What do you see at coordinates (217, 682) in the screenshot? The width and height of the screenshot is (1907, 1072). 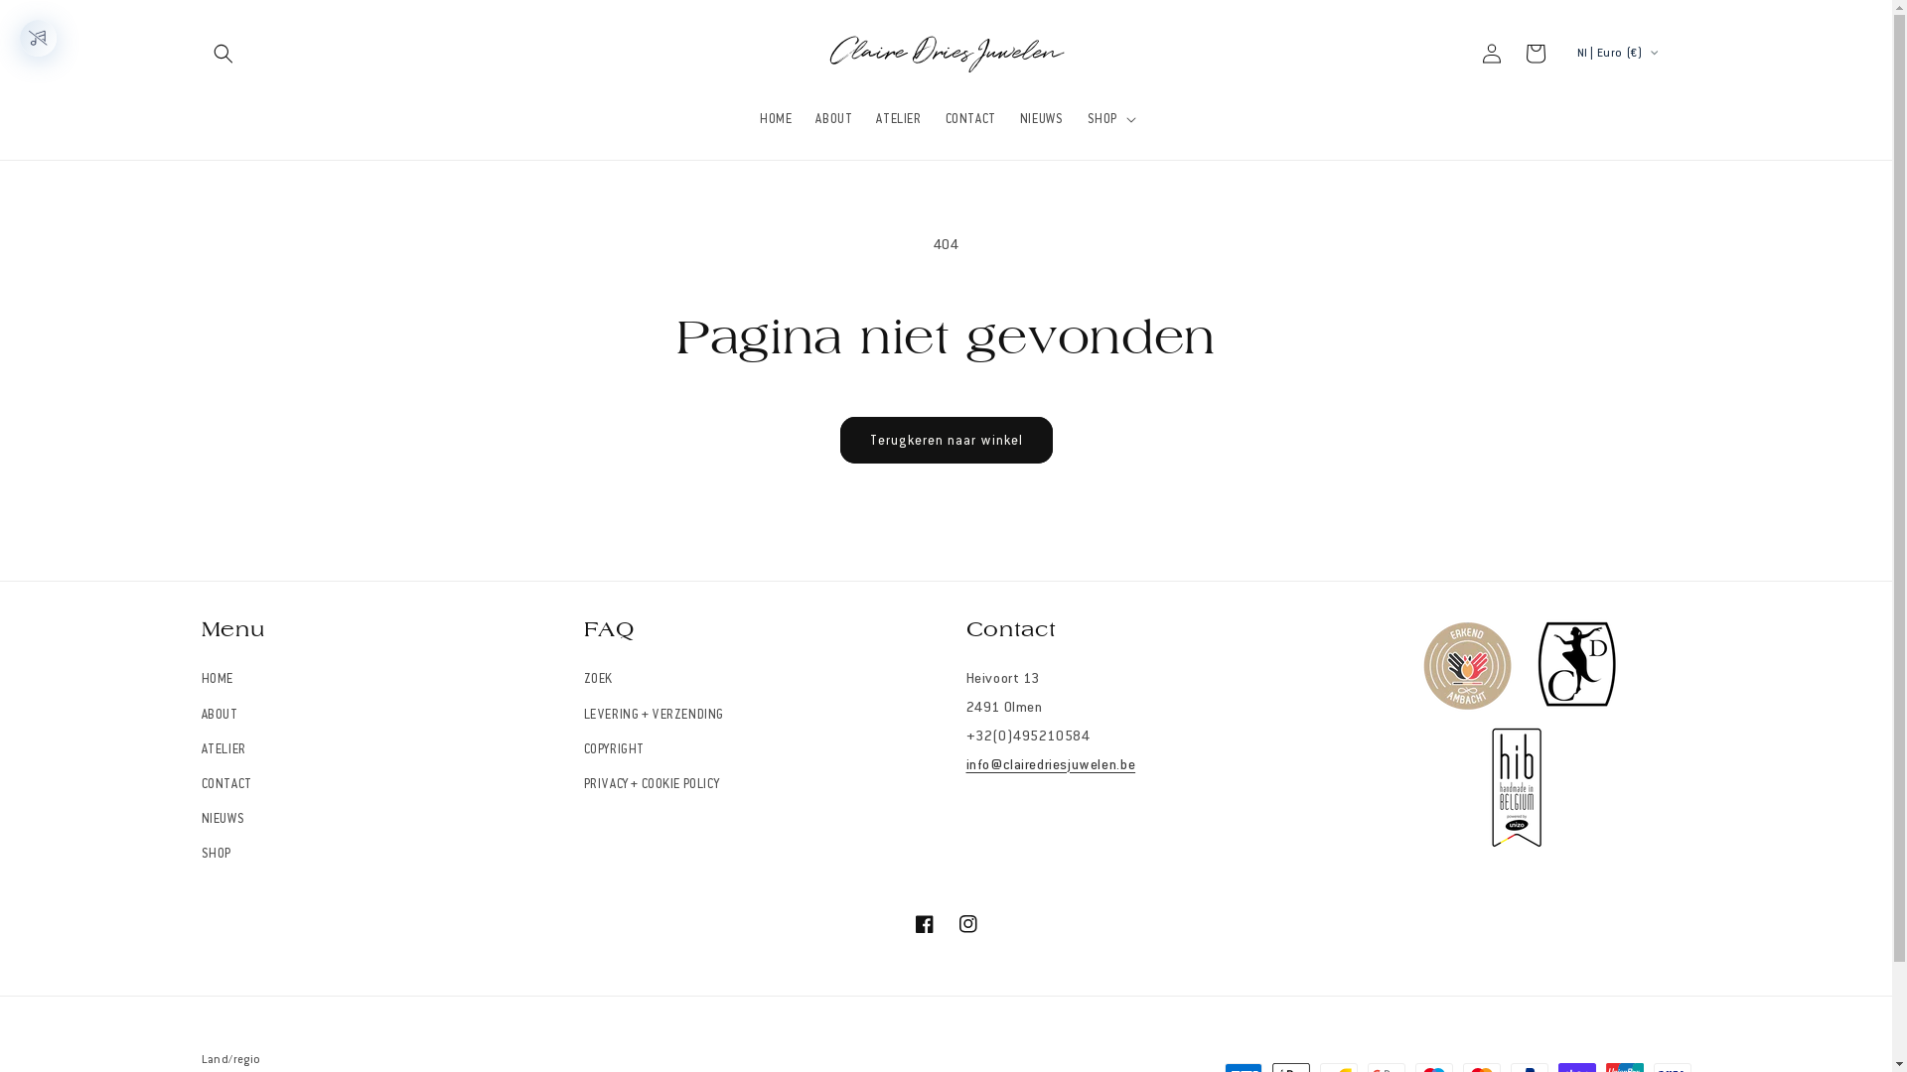 I see `HOME` at bounding box center [217, 682].